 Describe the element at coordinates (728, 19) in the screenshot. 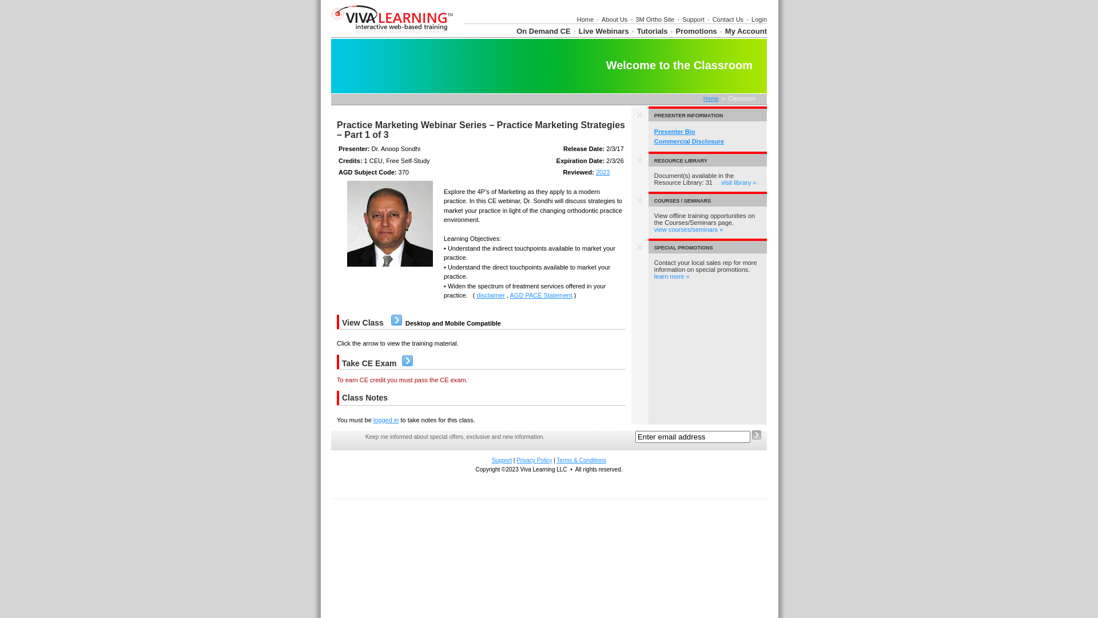

I see `Contact Us` at that location.